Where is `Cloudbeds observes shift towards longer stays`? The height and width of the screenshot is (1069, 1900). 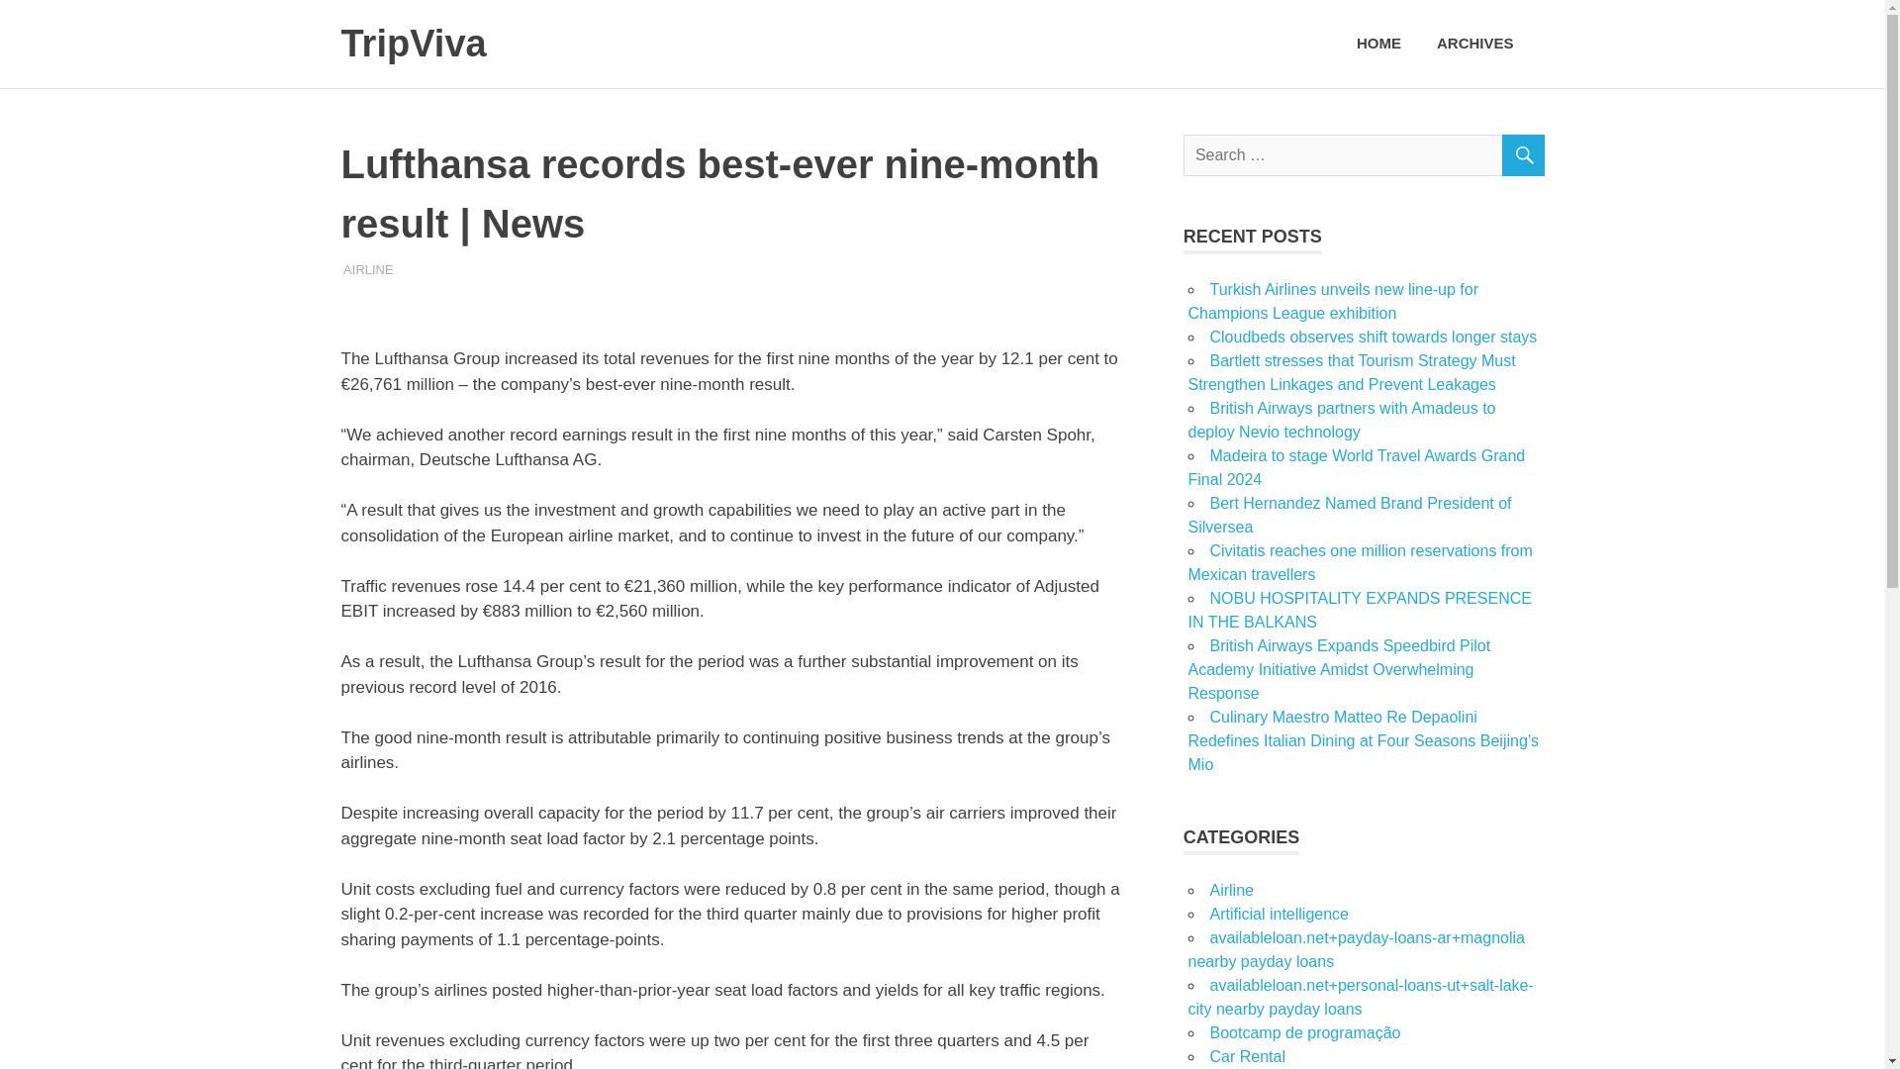
Cloudbeds observes shift towards longer stays is located at coordinates (1373, 337).